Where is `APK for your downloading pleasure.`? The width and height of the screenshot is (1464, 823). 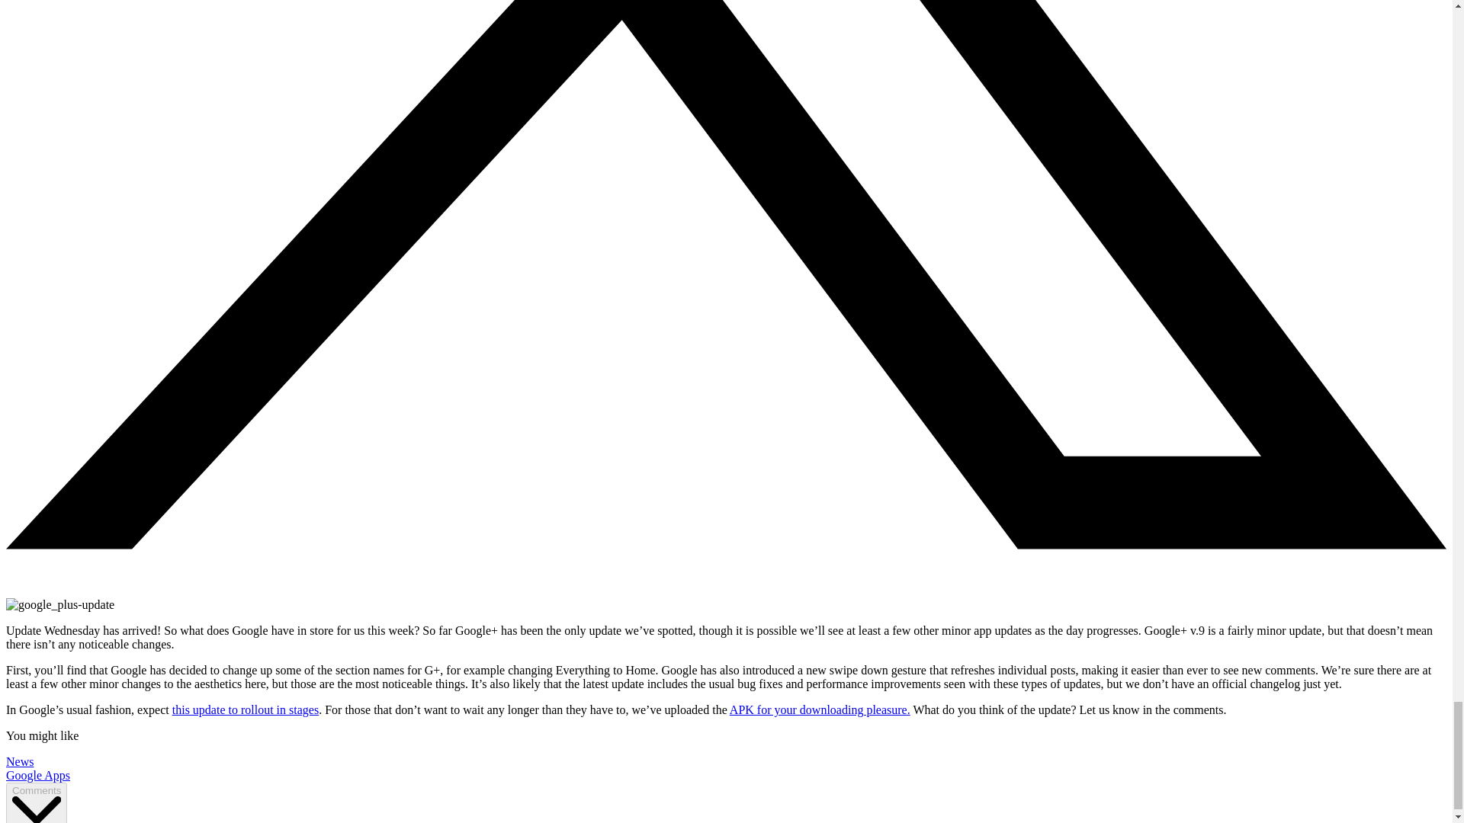
APK for your downloading pleasure. is located at coordinates (820, 709).